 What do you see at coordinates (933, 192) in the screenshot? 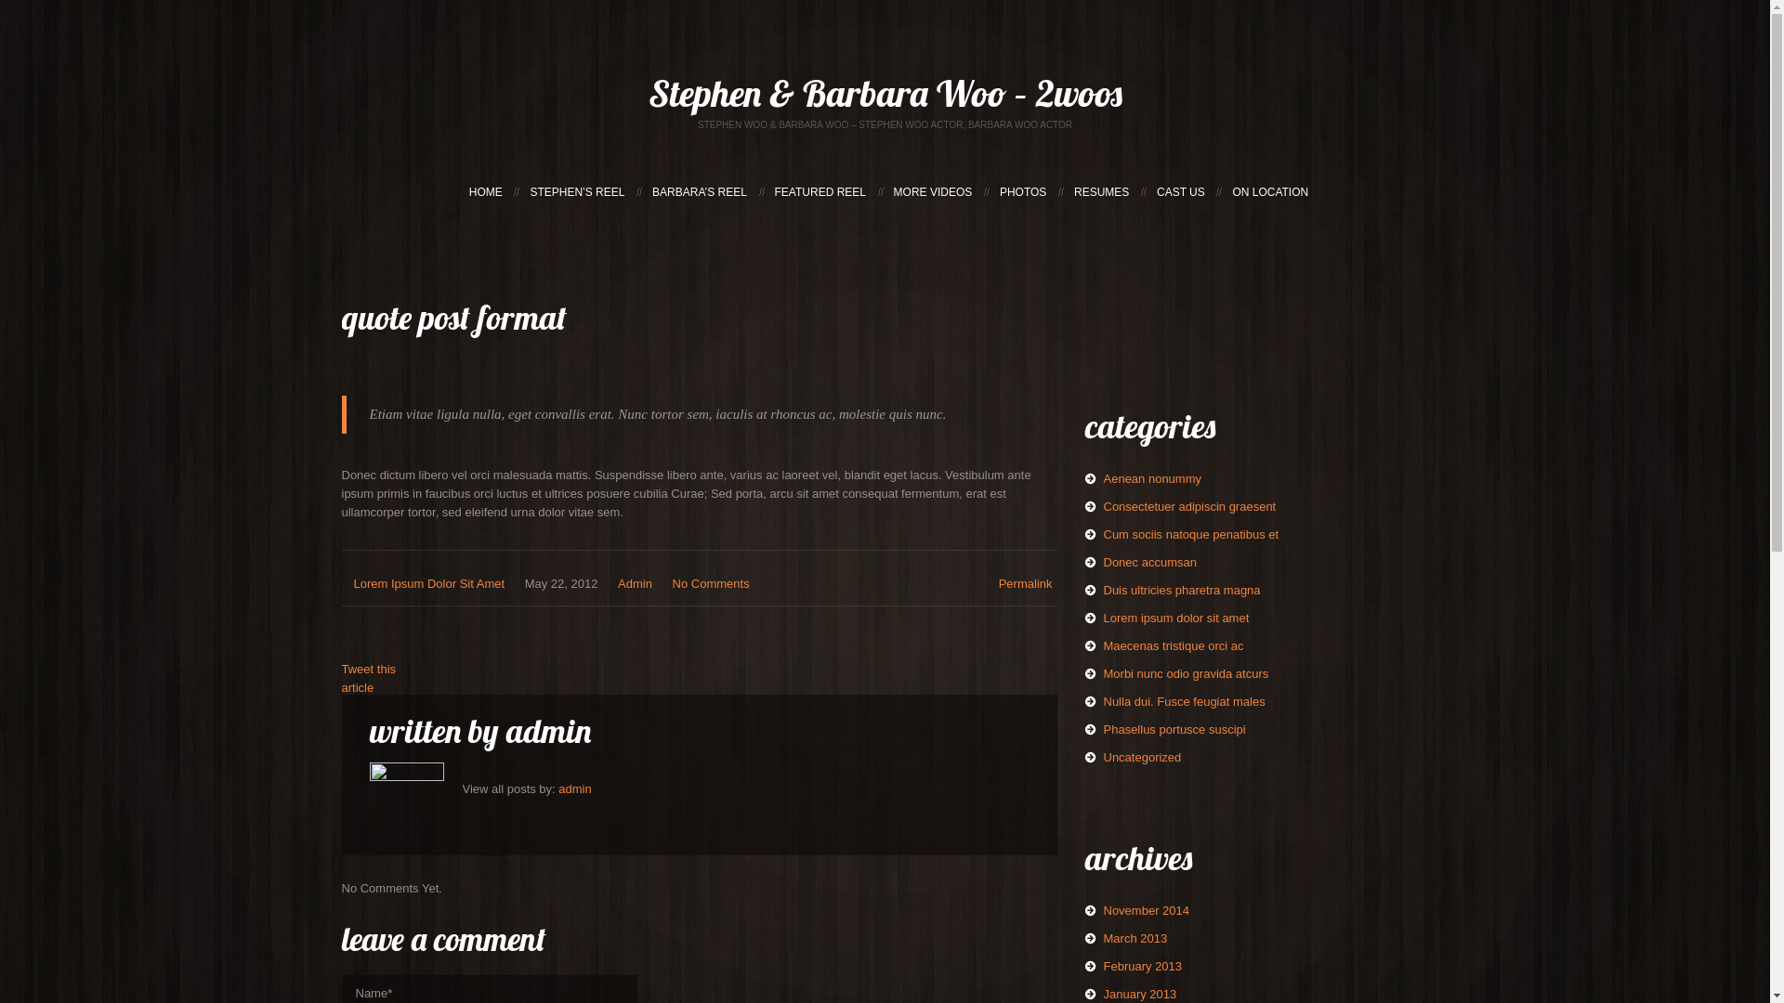
I see `MORE VIDEOS` at bounding box center [933, 192].